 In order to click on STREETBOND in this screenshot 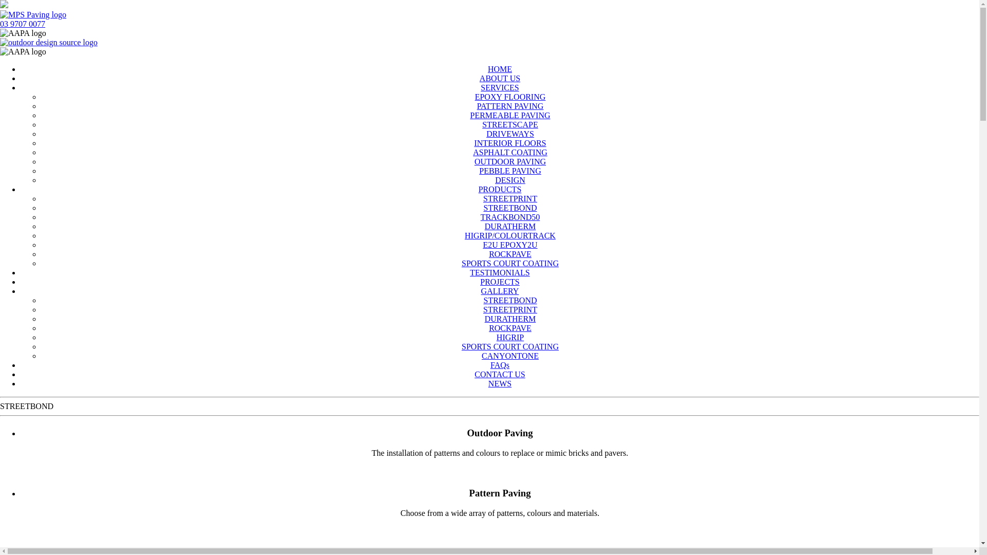, I will do `click(510, 208)`.